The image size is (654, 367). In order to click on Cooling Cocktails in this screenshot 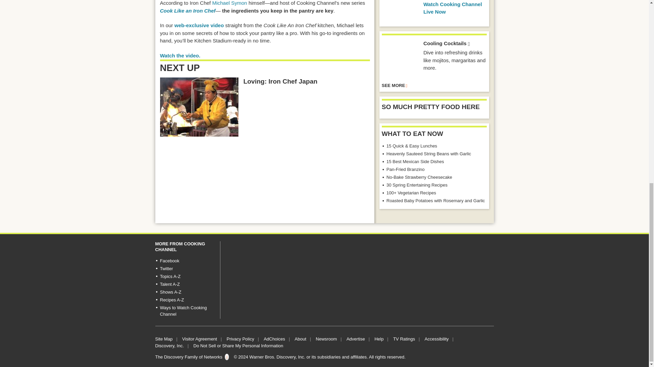, I will do `click(400, 58)`.